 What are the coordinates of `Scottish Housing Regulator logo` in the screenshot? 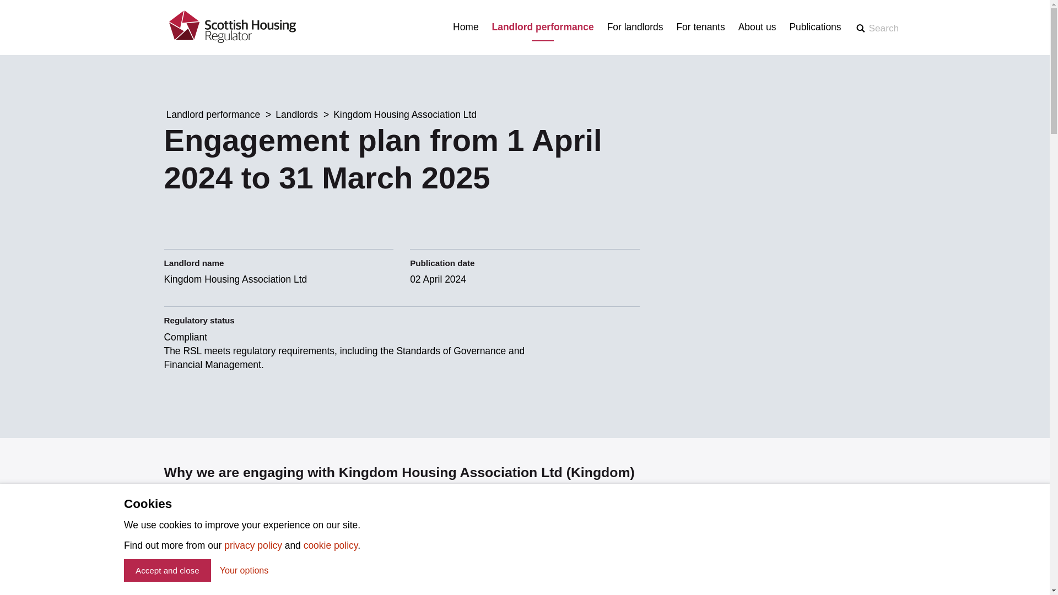 It's located at (231, 28).